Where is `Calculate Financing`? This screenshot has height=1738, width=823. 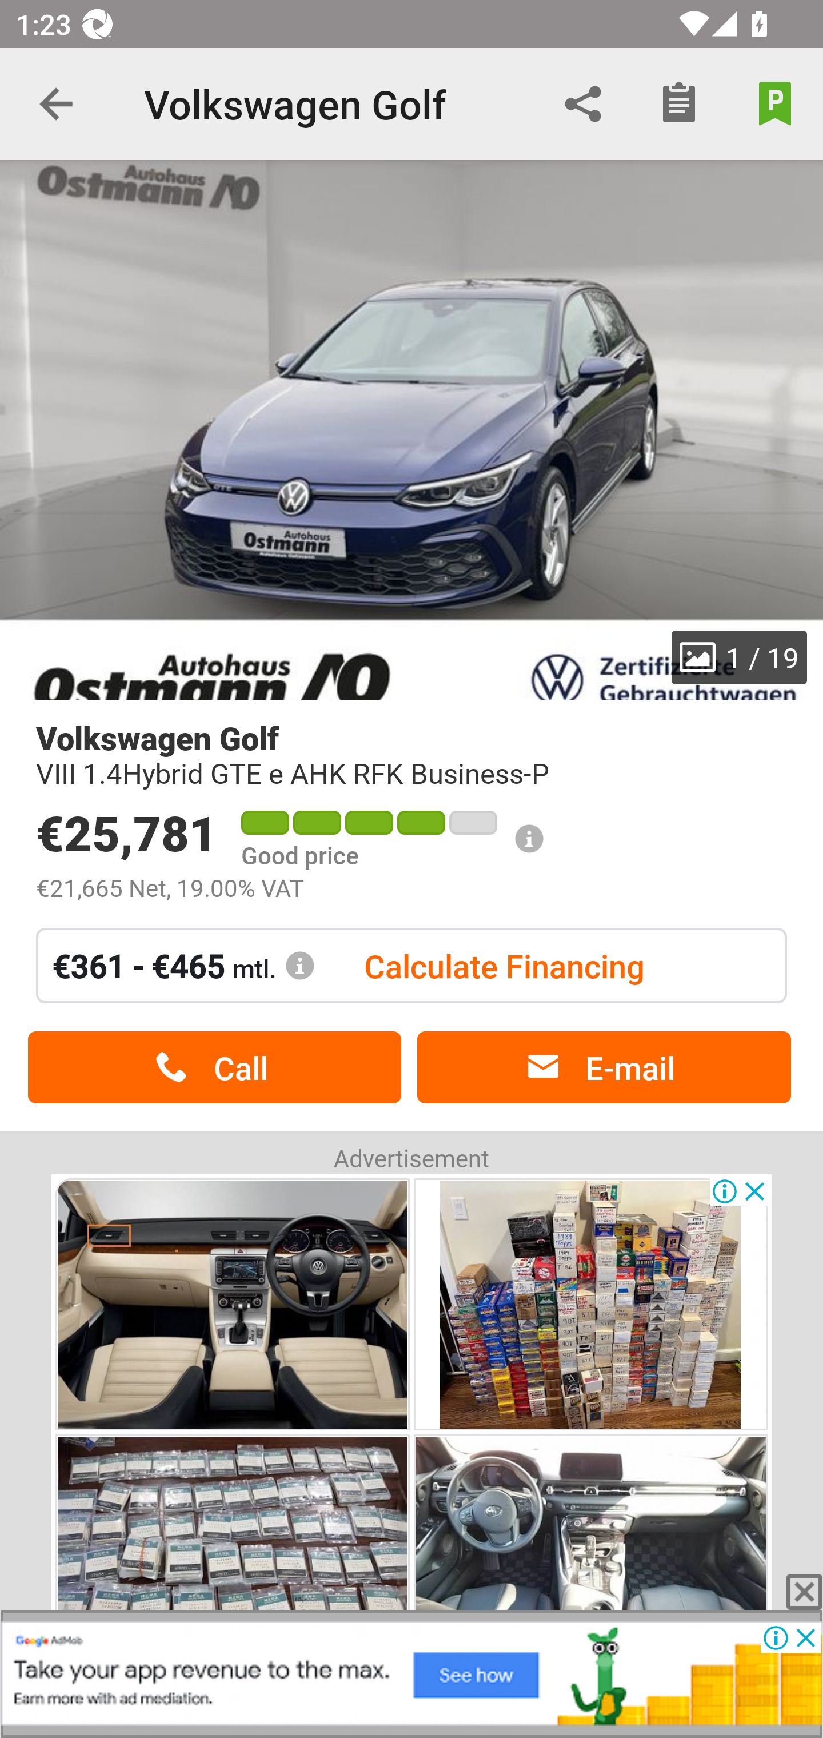 Calculate Financing is located at coordinates (504, 965).